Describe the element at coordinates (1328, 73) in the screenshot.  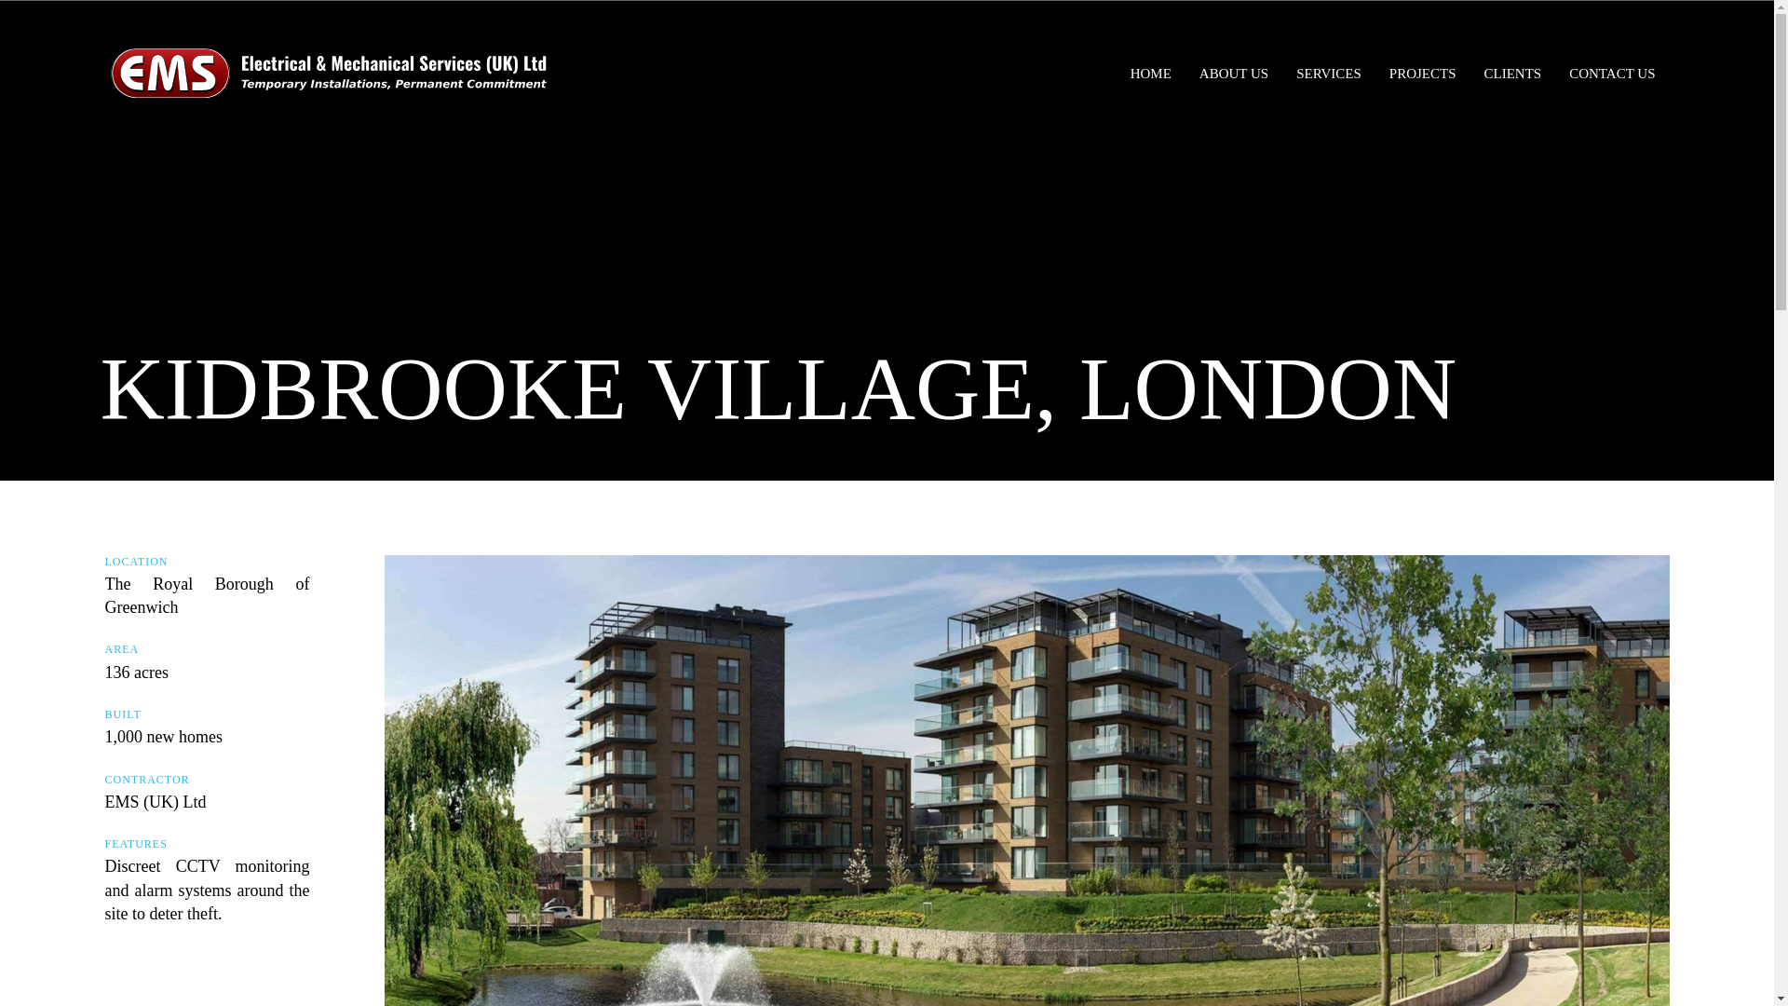
I see `SERVICES` at that location.